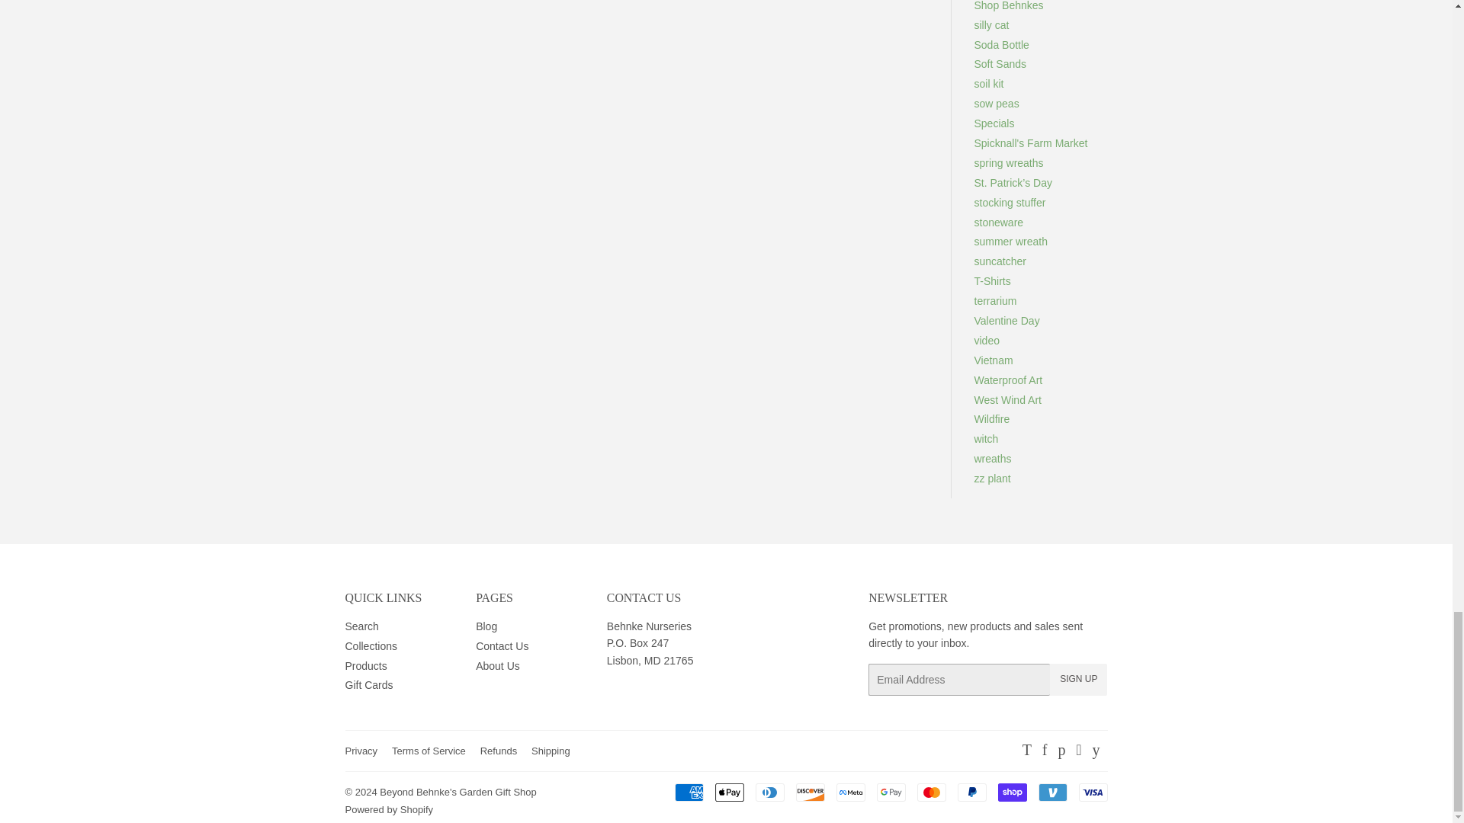 Image resolution: width=1464 pixels, height=823 pixels. What do you see at coordinates (891, 793) in the screenshot?
I see `Google Pay` at bounding box center [891, 793].